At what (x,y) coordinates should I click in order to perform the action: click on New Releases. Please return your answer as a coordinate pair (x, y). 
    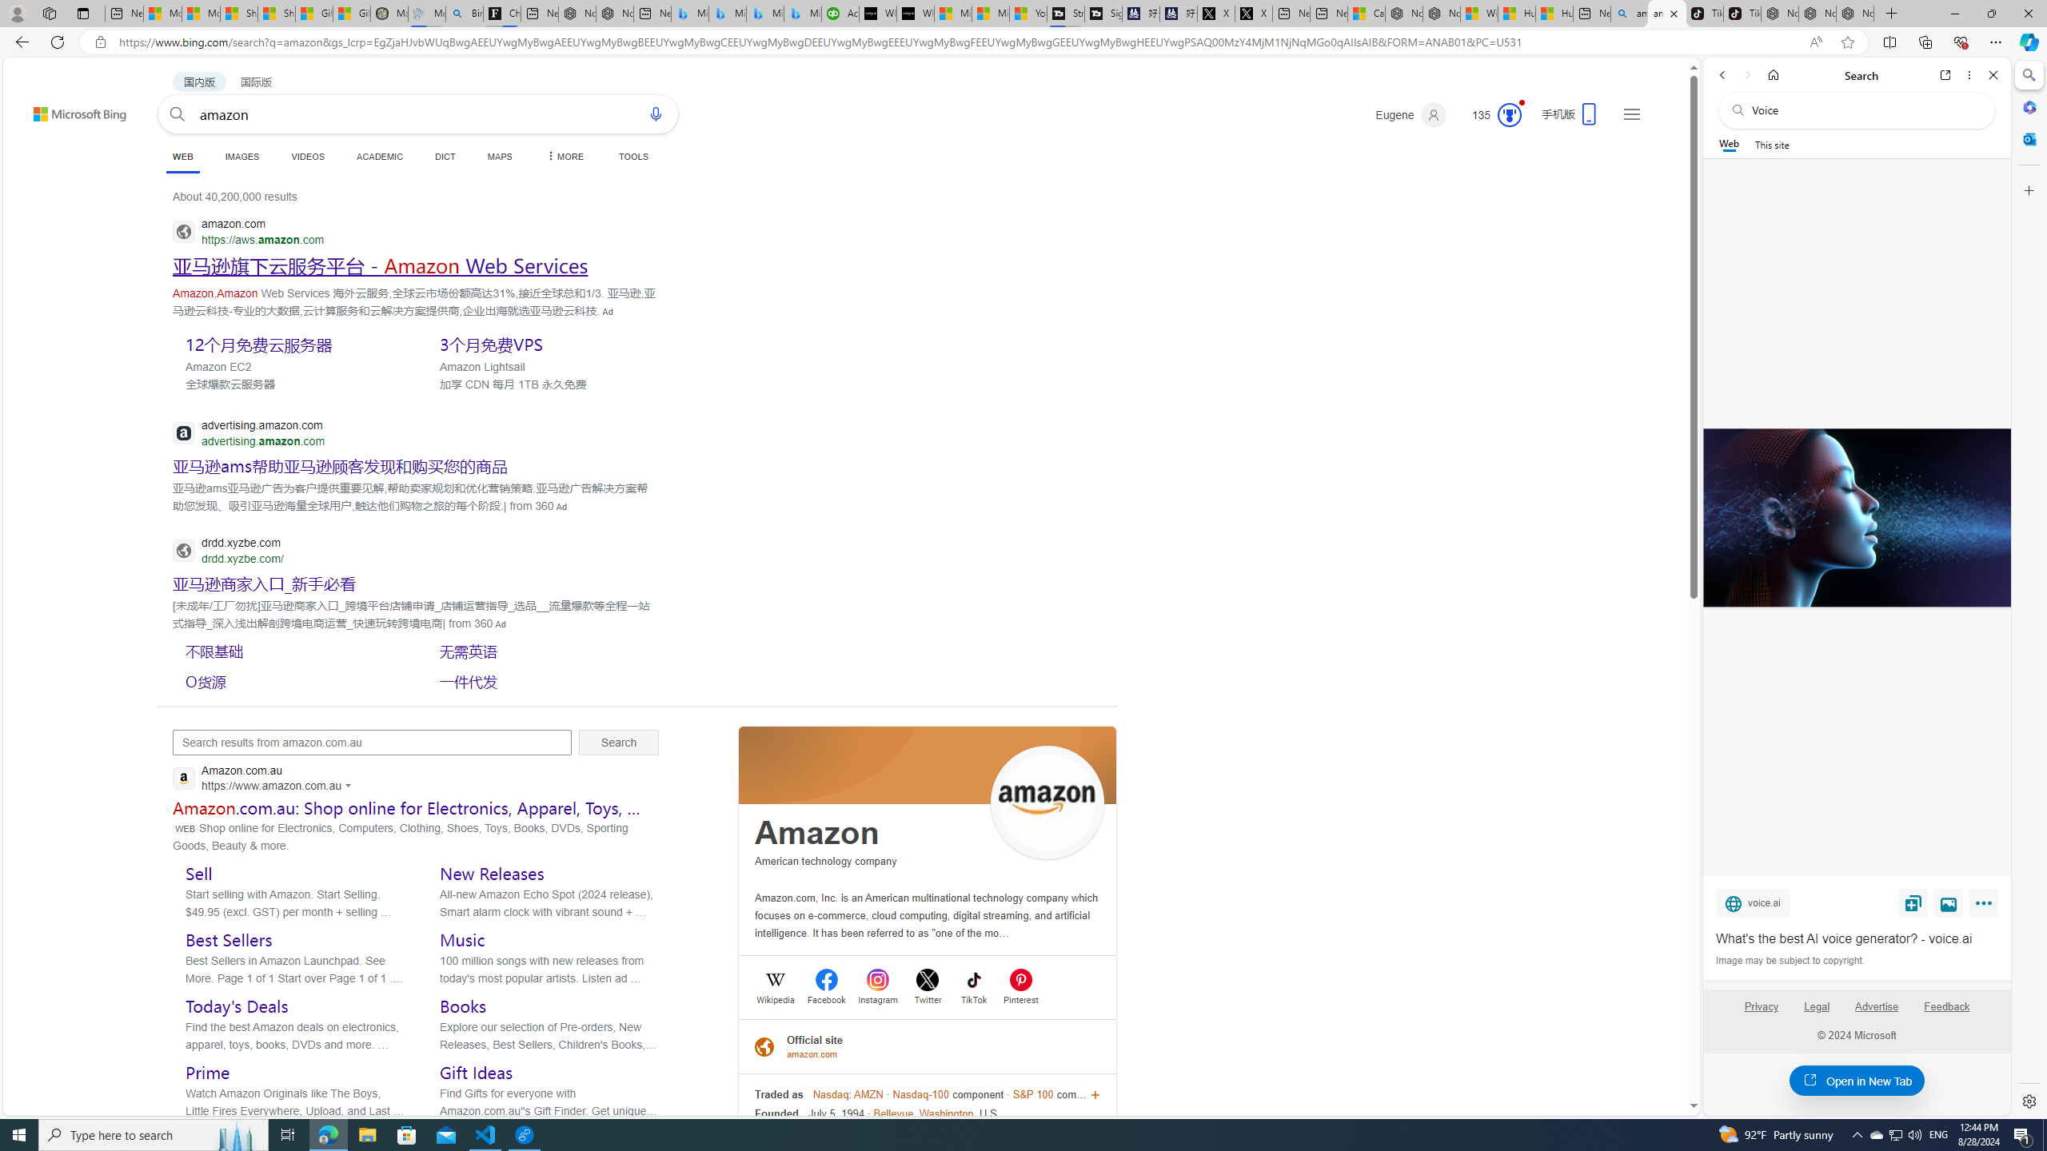
    Looking at the image, I should click on (492, 873).